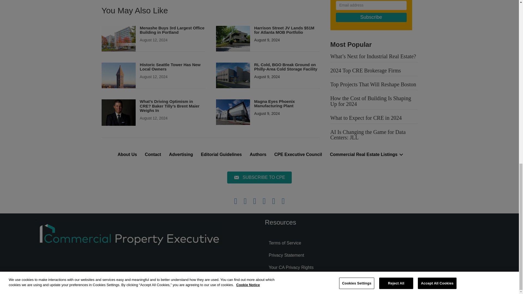 This screenshot has height=294, width=523. Describe the element at coordinates (118, 75) in the screenshot. I see `Historic Seattle Tower Has New Local Owners` at that location.